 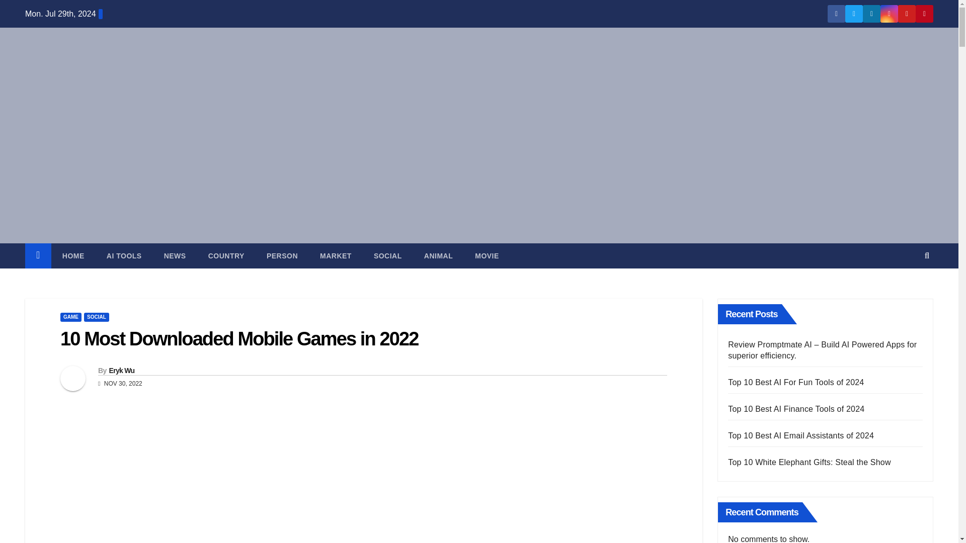 What do you see at coordinates (487, 255) in the screenshot?
I see `MOVIE` at bounding box center [487, 255].